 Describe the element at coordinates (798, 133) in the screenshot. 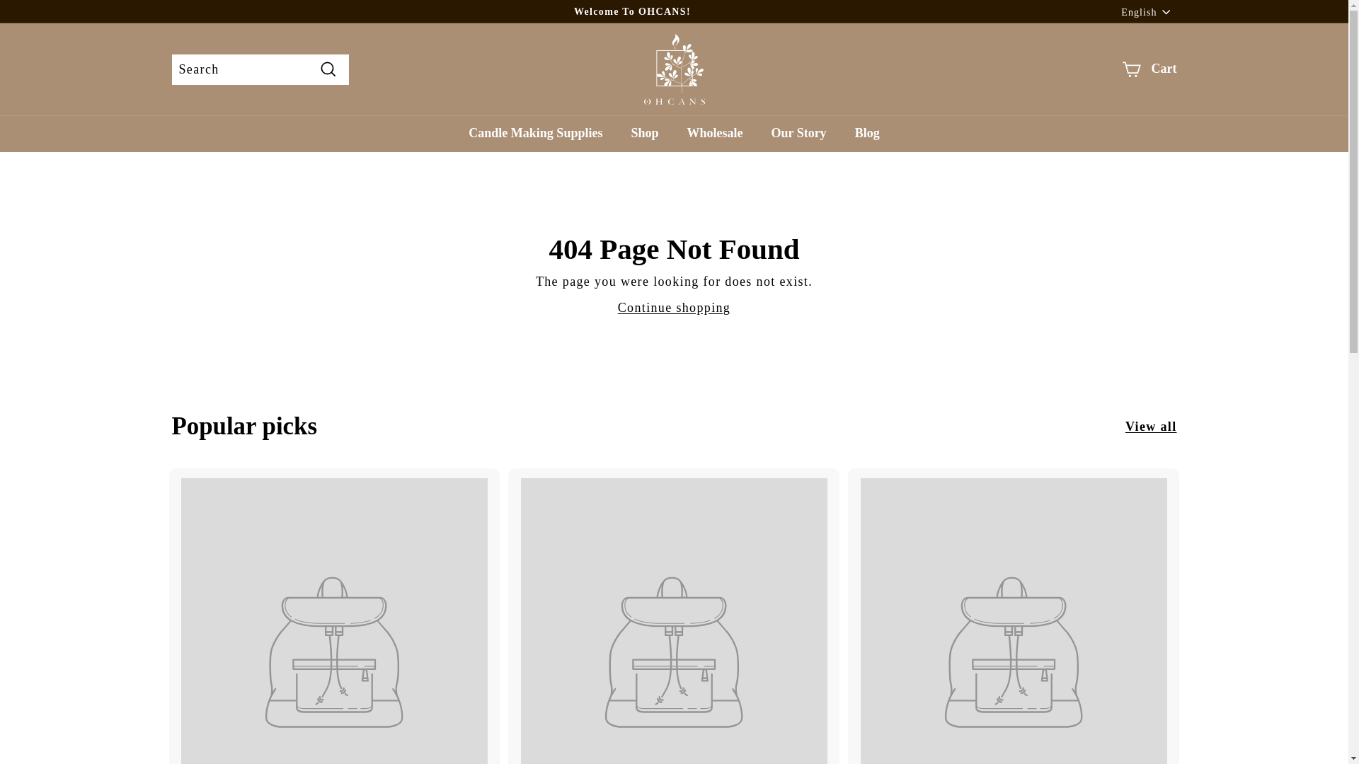

I see `Our Story` at that location.